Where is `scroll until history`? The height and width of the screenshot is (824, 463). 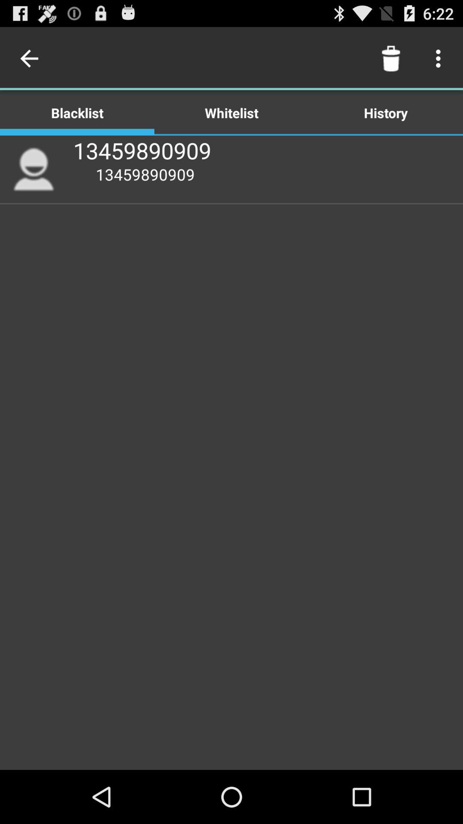 scroll until history is located at coordinates (386, 112).